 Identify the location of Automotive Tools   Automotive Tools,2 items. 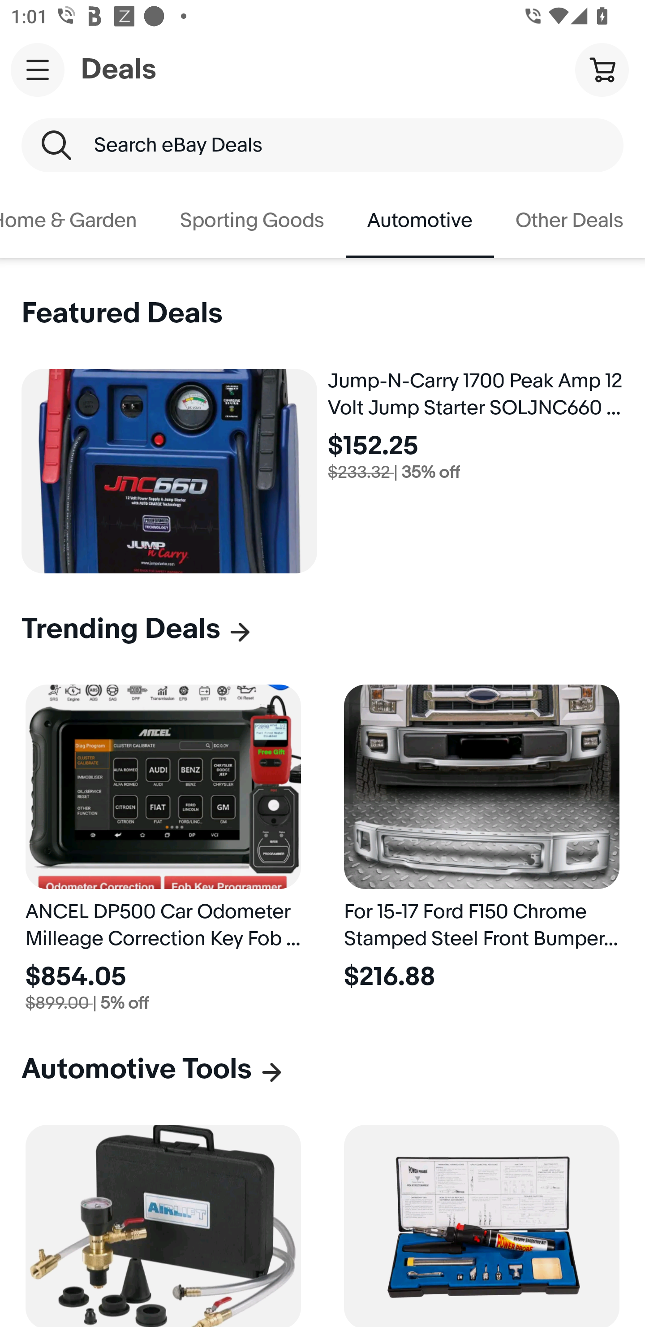
(153, 1069).